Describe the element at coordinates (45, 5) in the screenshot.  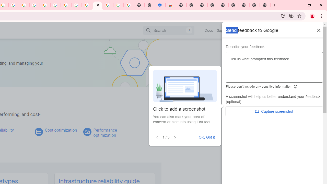
I see `Sign in - Google Accounts` at that location.